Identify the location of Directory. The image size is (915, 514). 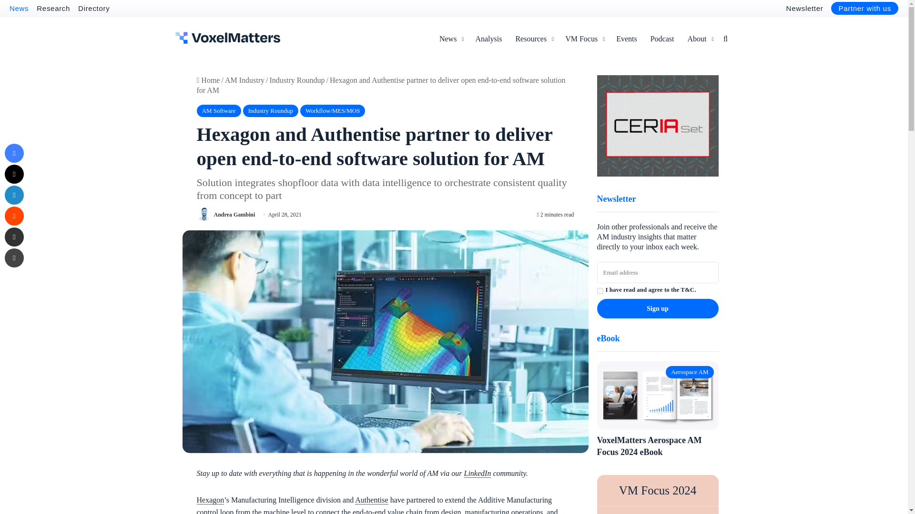
(93, 8).